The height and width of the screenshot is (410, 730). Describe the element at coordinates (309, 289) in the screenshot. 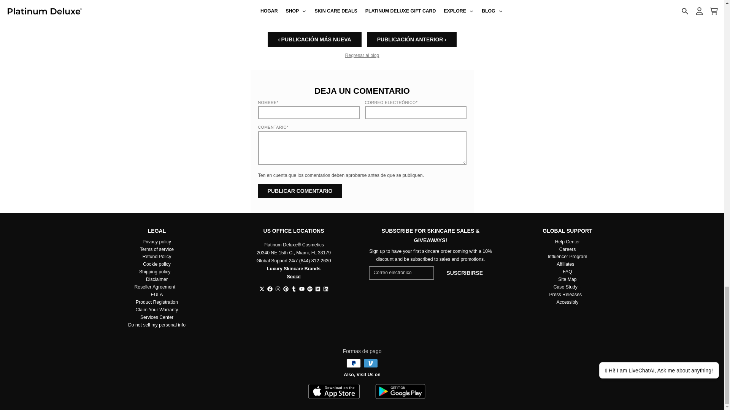

I see `Spotify - Platinum Deluxe Cosmetics` at that location.